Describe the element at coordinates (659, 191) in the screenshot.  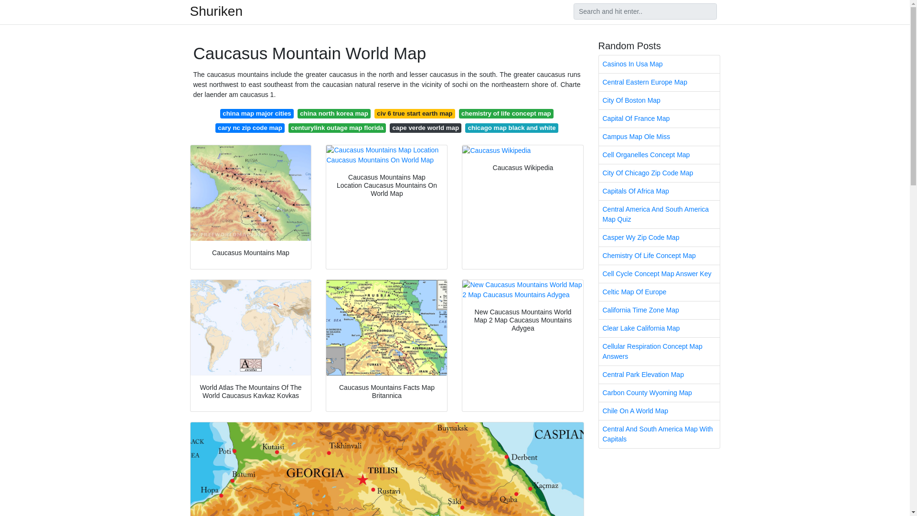
I see `Capitals Of Africa Map` at that location.